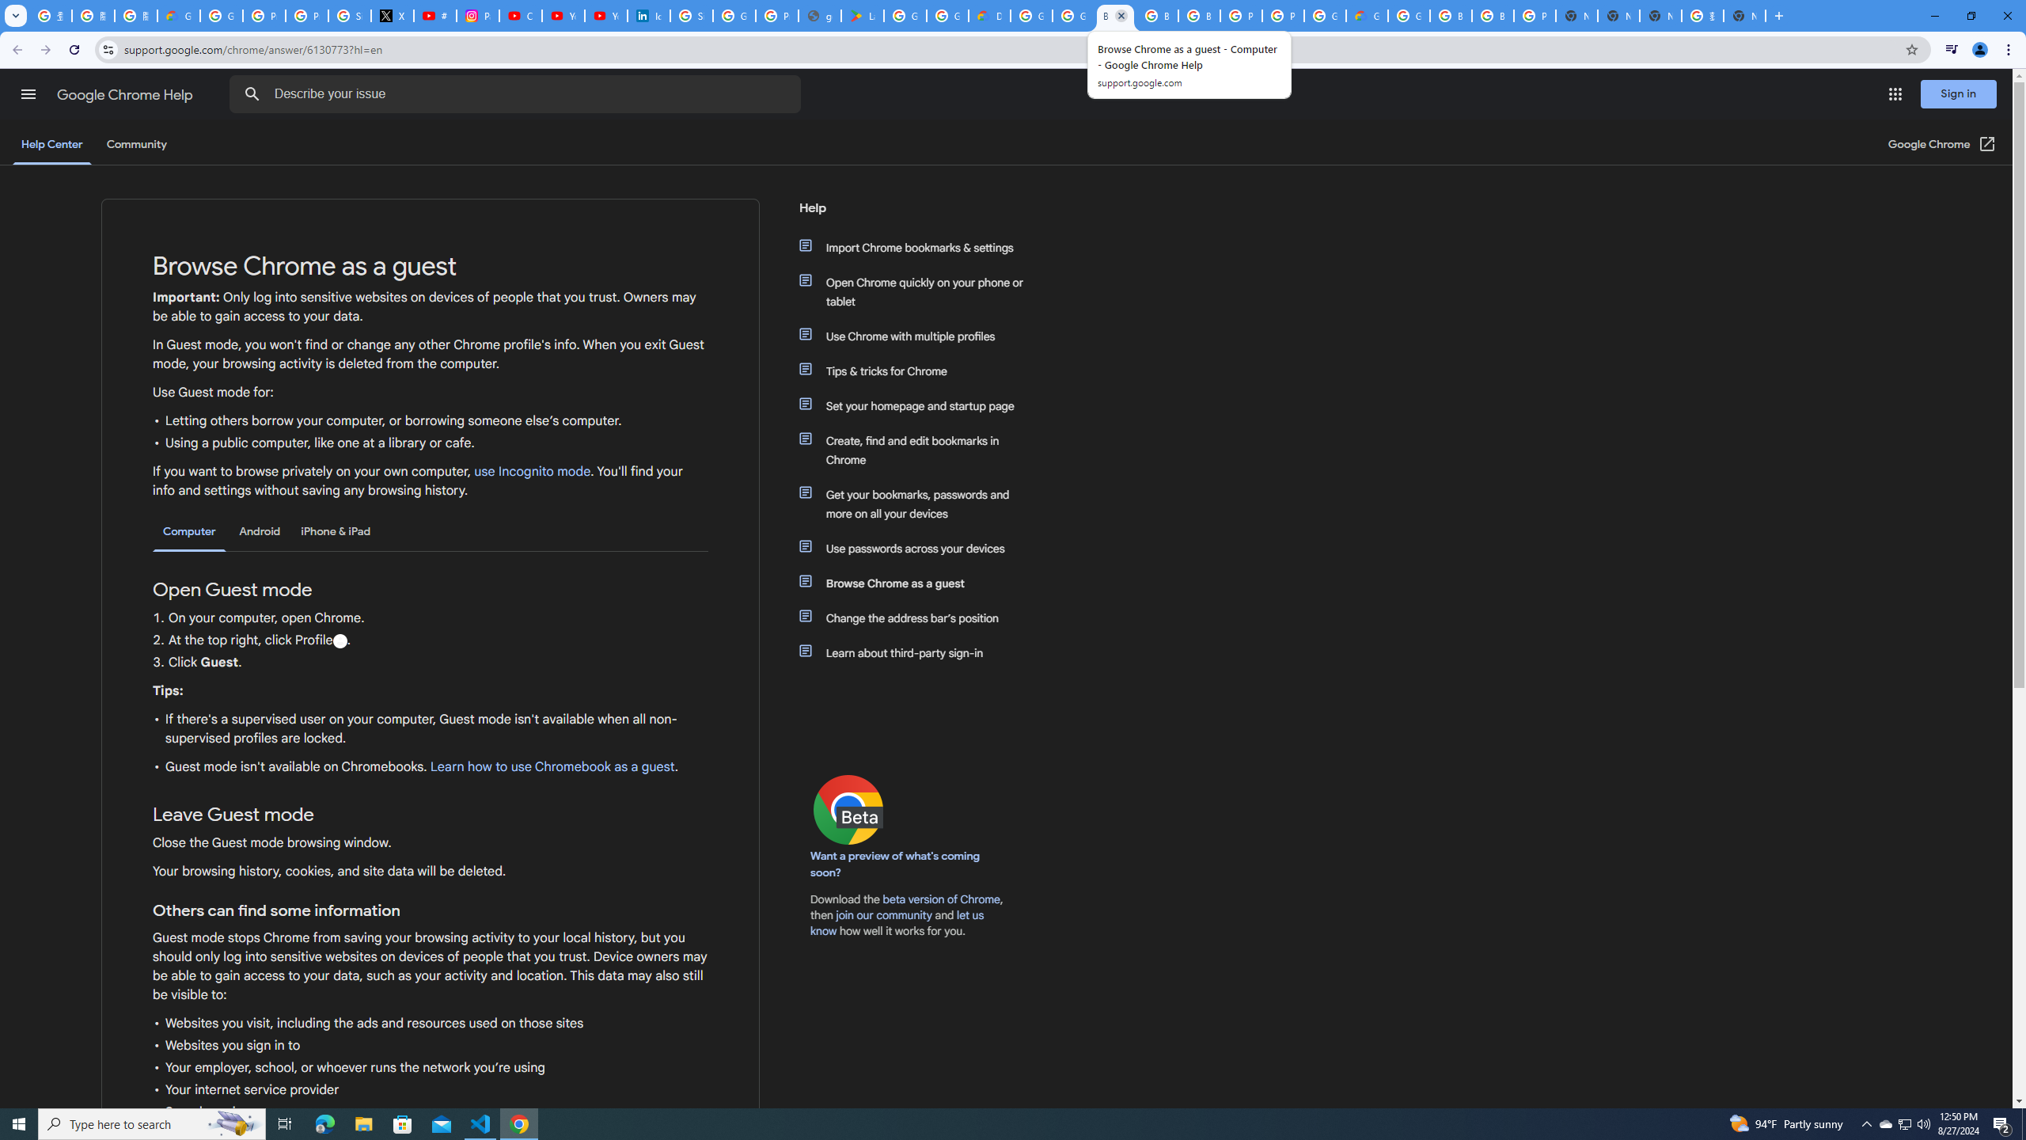 The width and height of the screenshot is (2026, 1140). Describe the element at coordinates (920, 406) in the screenshot. I see `Set your homepage and startup page` at that location.